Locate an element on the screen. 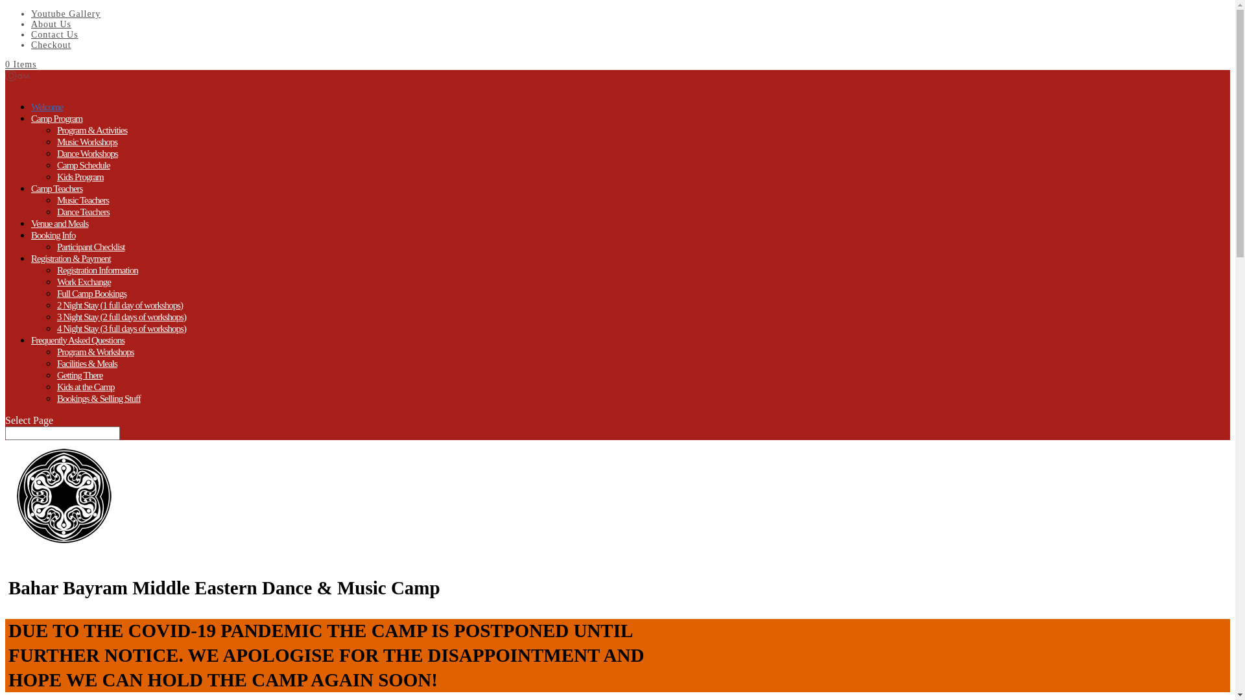 The height and width of the screenshot is (700, 1245). Registration & Payment is located at coordinates (71, 268).